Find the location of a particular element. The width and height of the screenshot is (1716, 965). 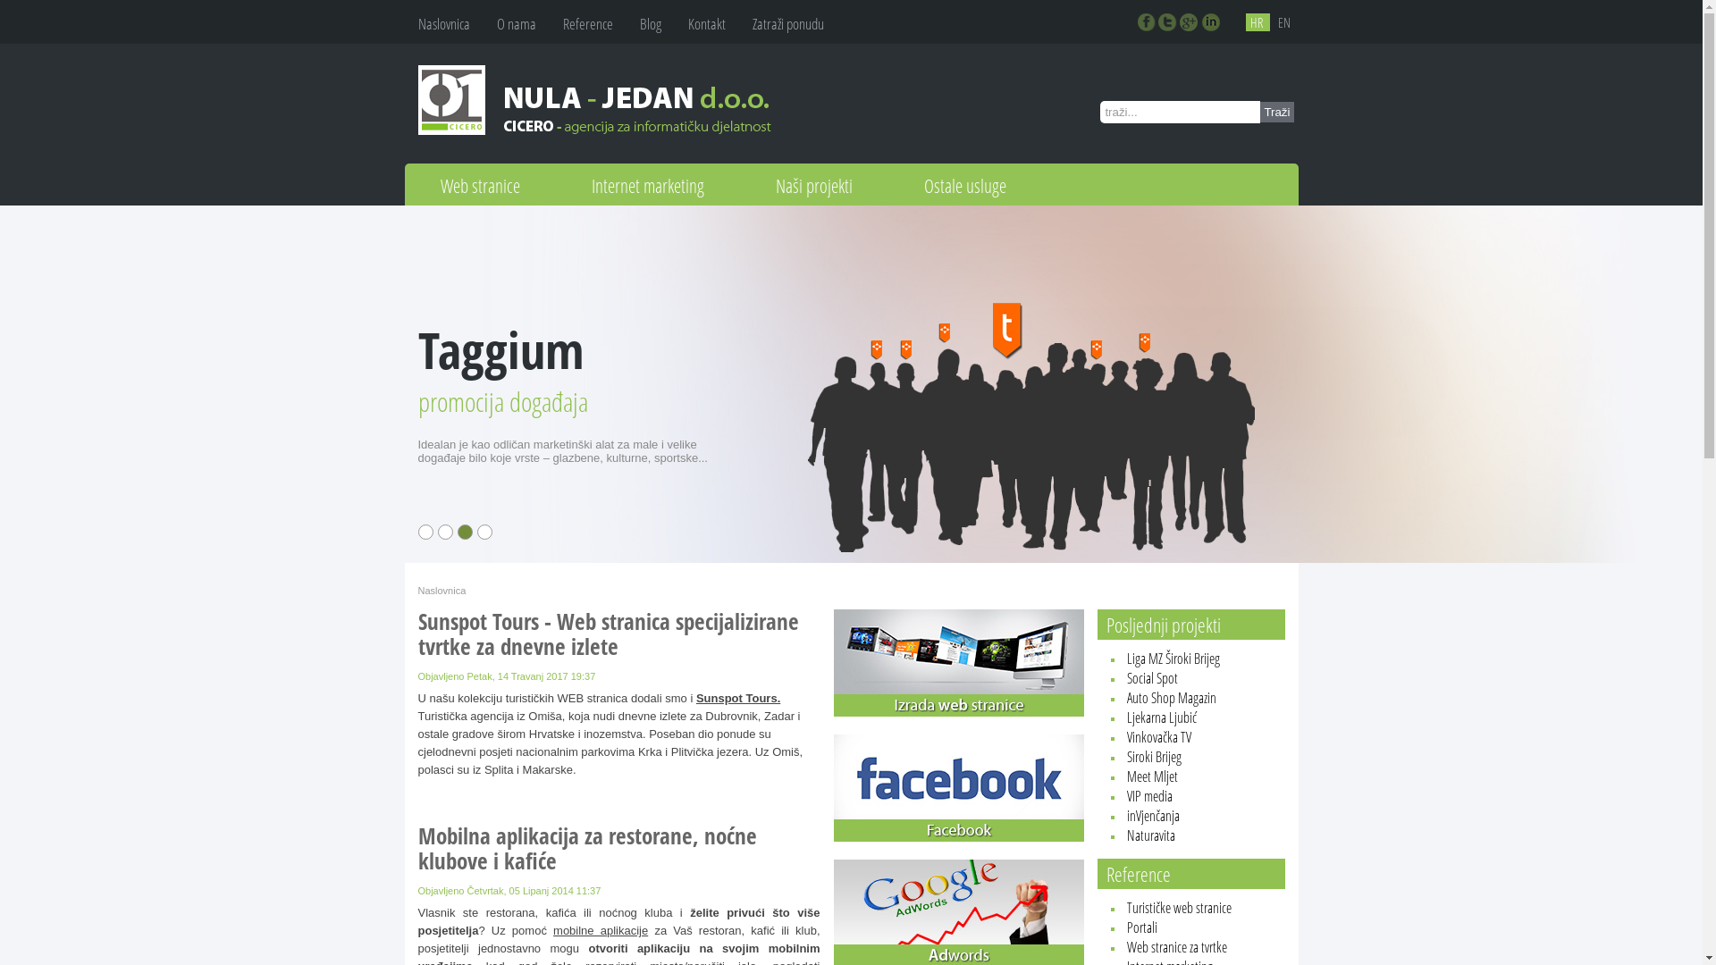

Portali is located at coordinates (1143, 927).